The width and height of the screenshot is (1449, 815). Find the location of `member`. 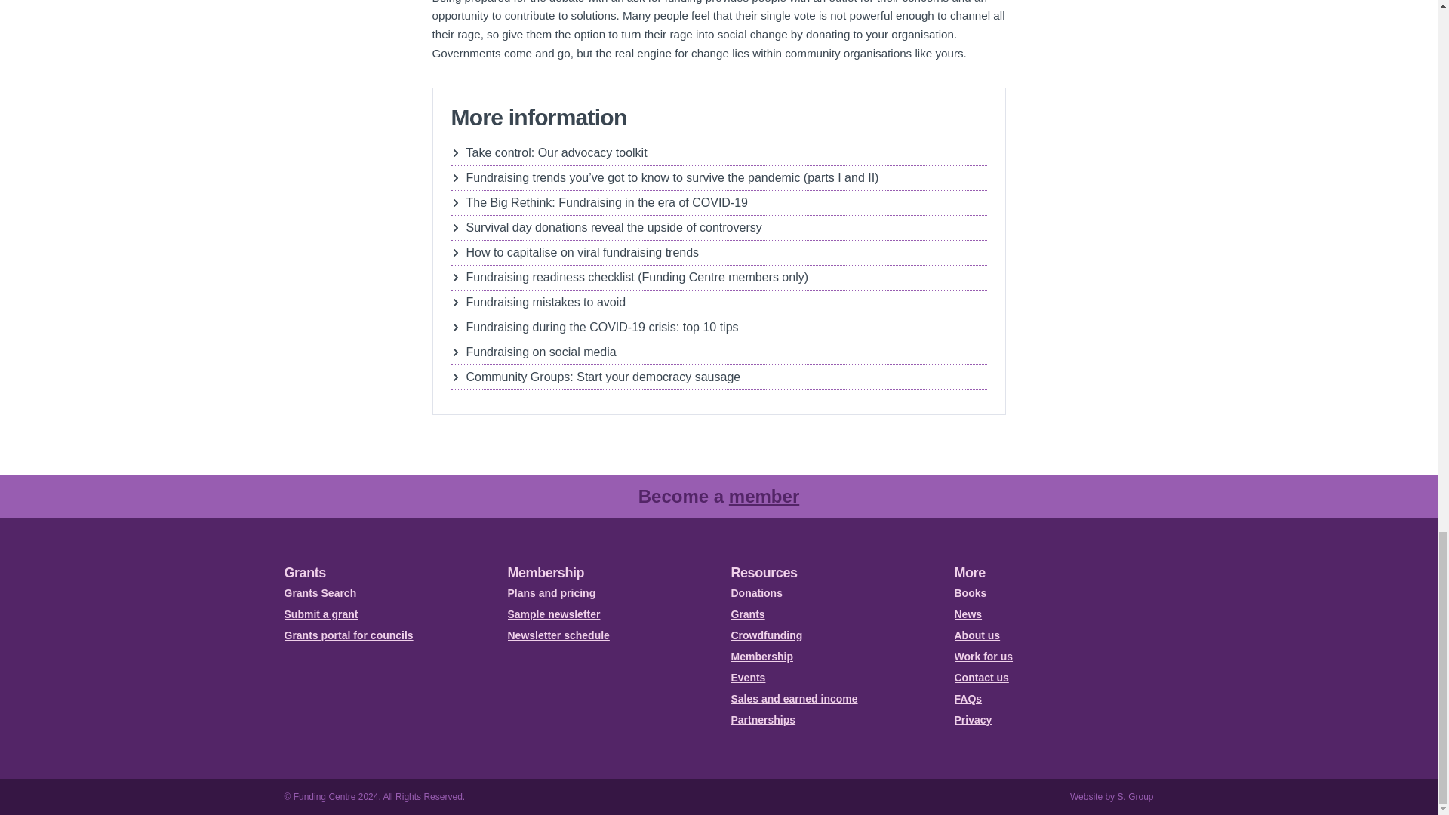

member is located at coordinates (764, 495).